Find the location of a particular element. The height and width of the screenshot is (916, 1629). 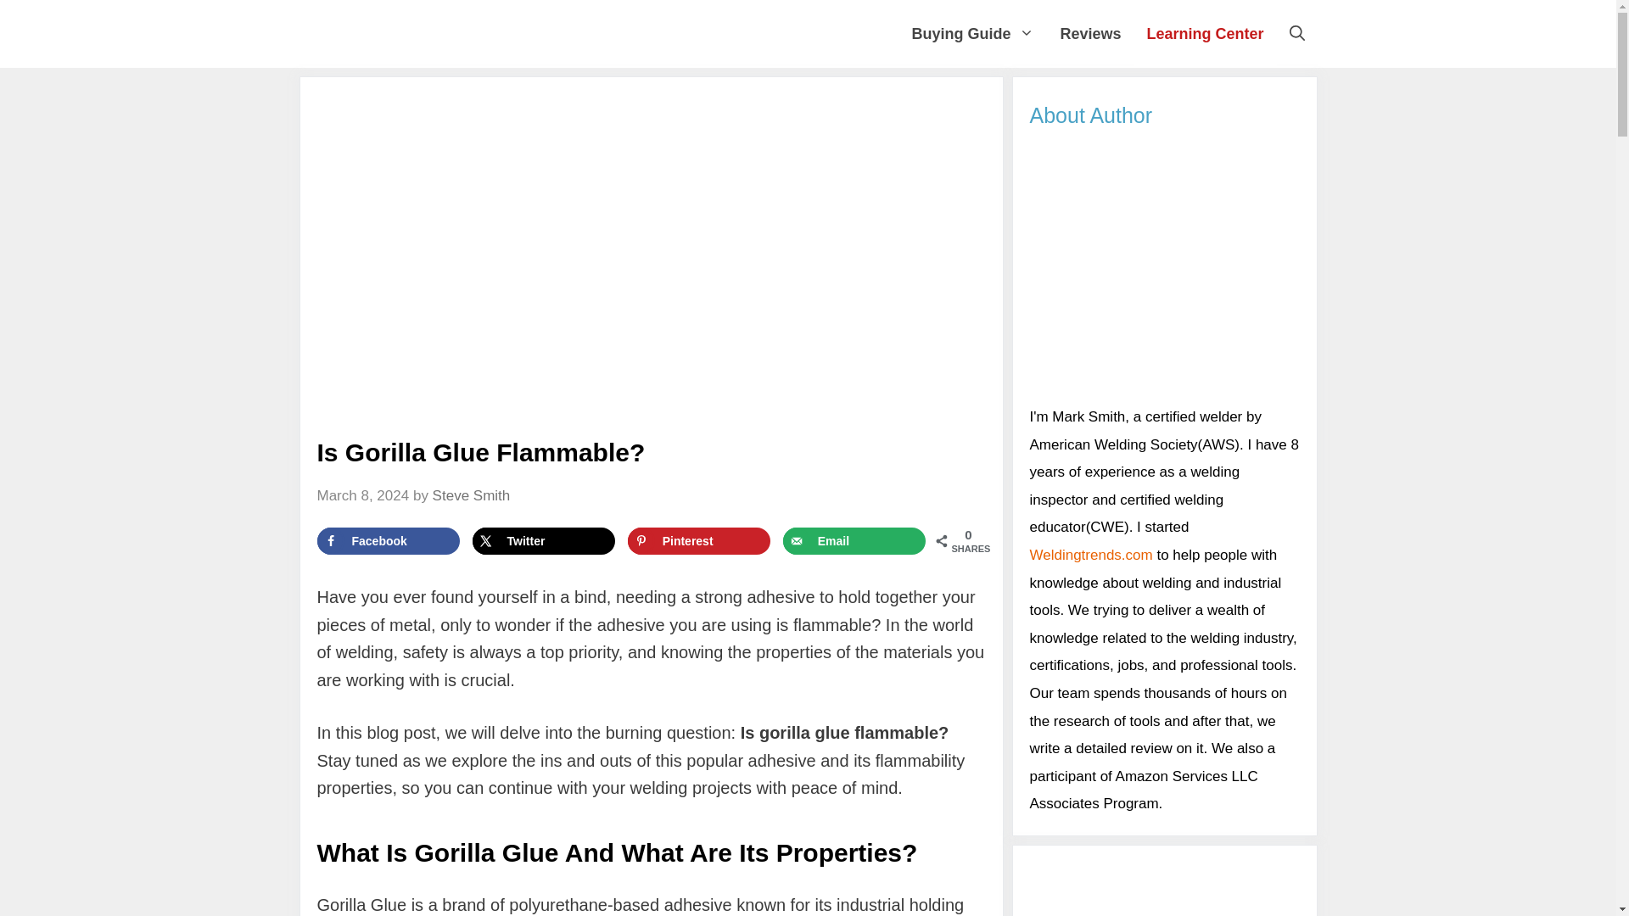

Weldingtrends.com is located at coordinates (1091, 555).